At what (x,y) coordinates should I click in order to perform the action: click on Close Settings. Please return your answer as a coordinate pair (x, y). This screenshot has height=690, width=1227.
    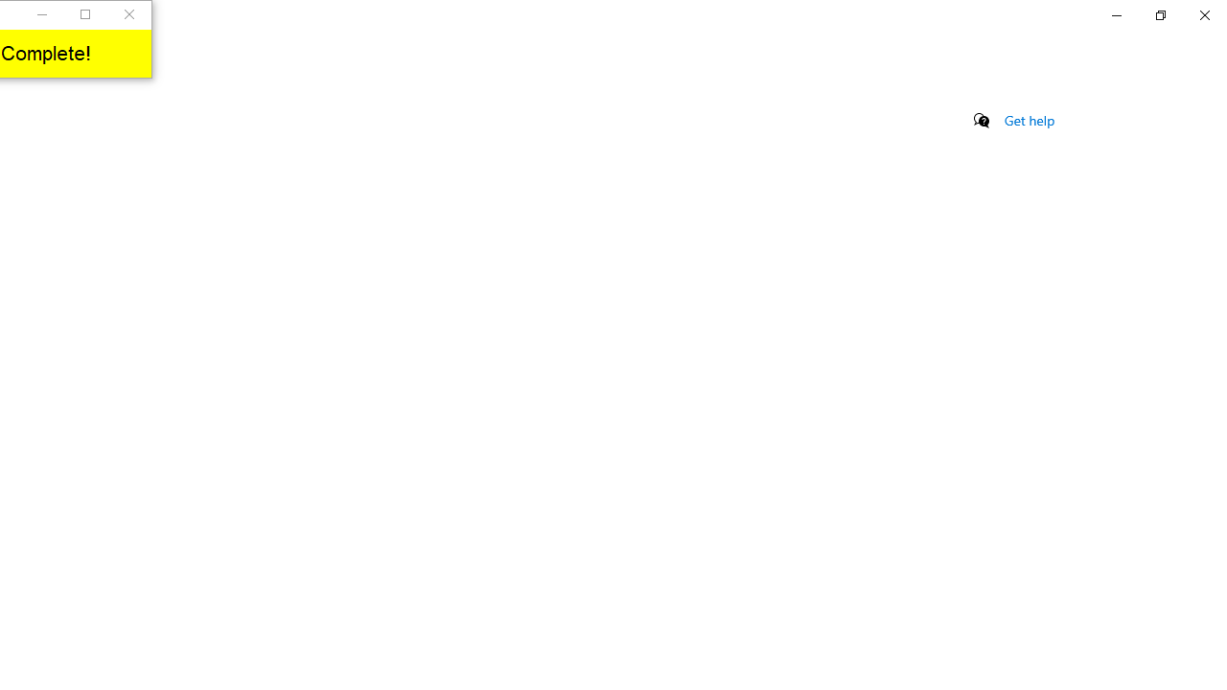
    Looking at the image, I should click on (1204, 15).